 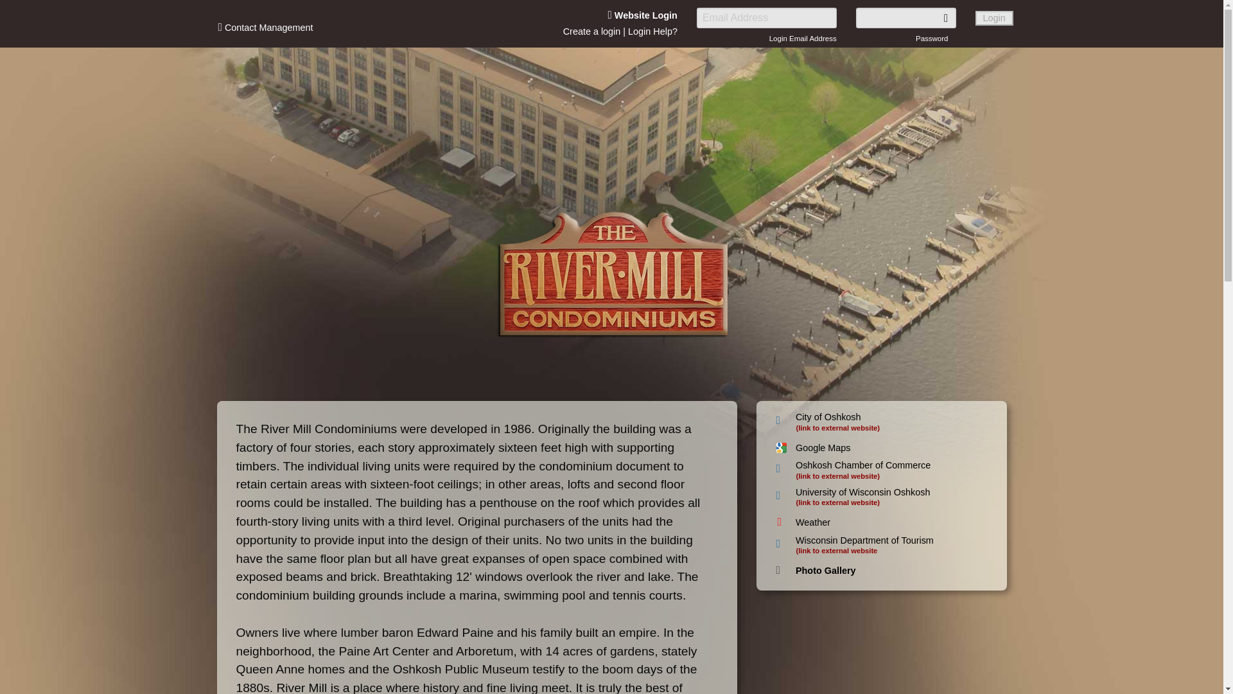 What do you see at coordinates (823, 448) in the screenshot?
I see `Google Maps` at bounding box center [823, 448].